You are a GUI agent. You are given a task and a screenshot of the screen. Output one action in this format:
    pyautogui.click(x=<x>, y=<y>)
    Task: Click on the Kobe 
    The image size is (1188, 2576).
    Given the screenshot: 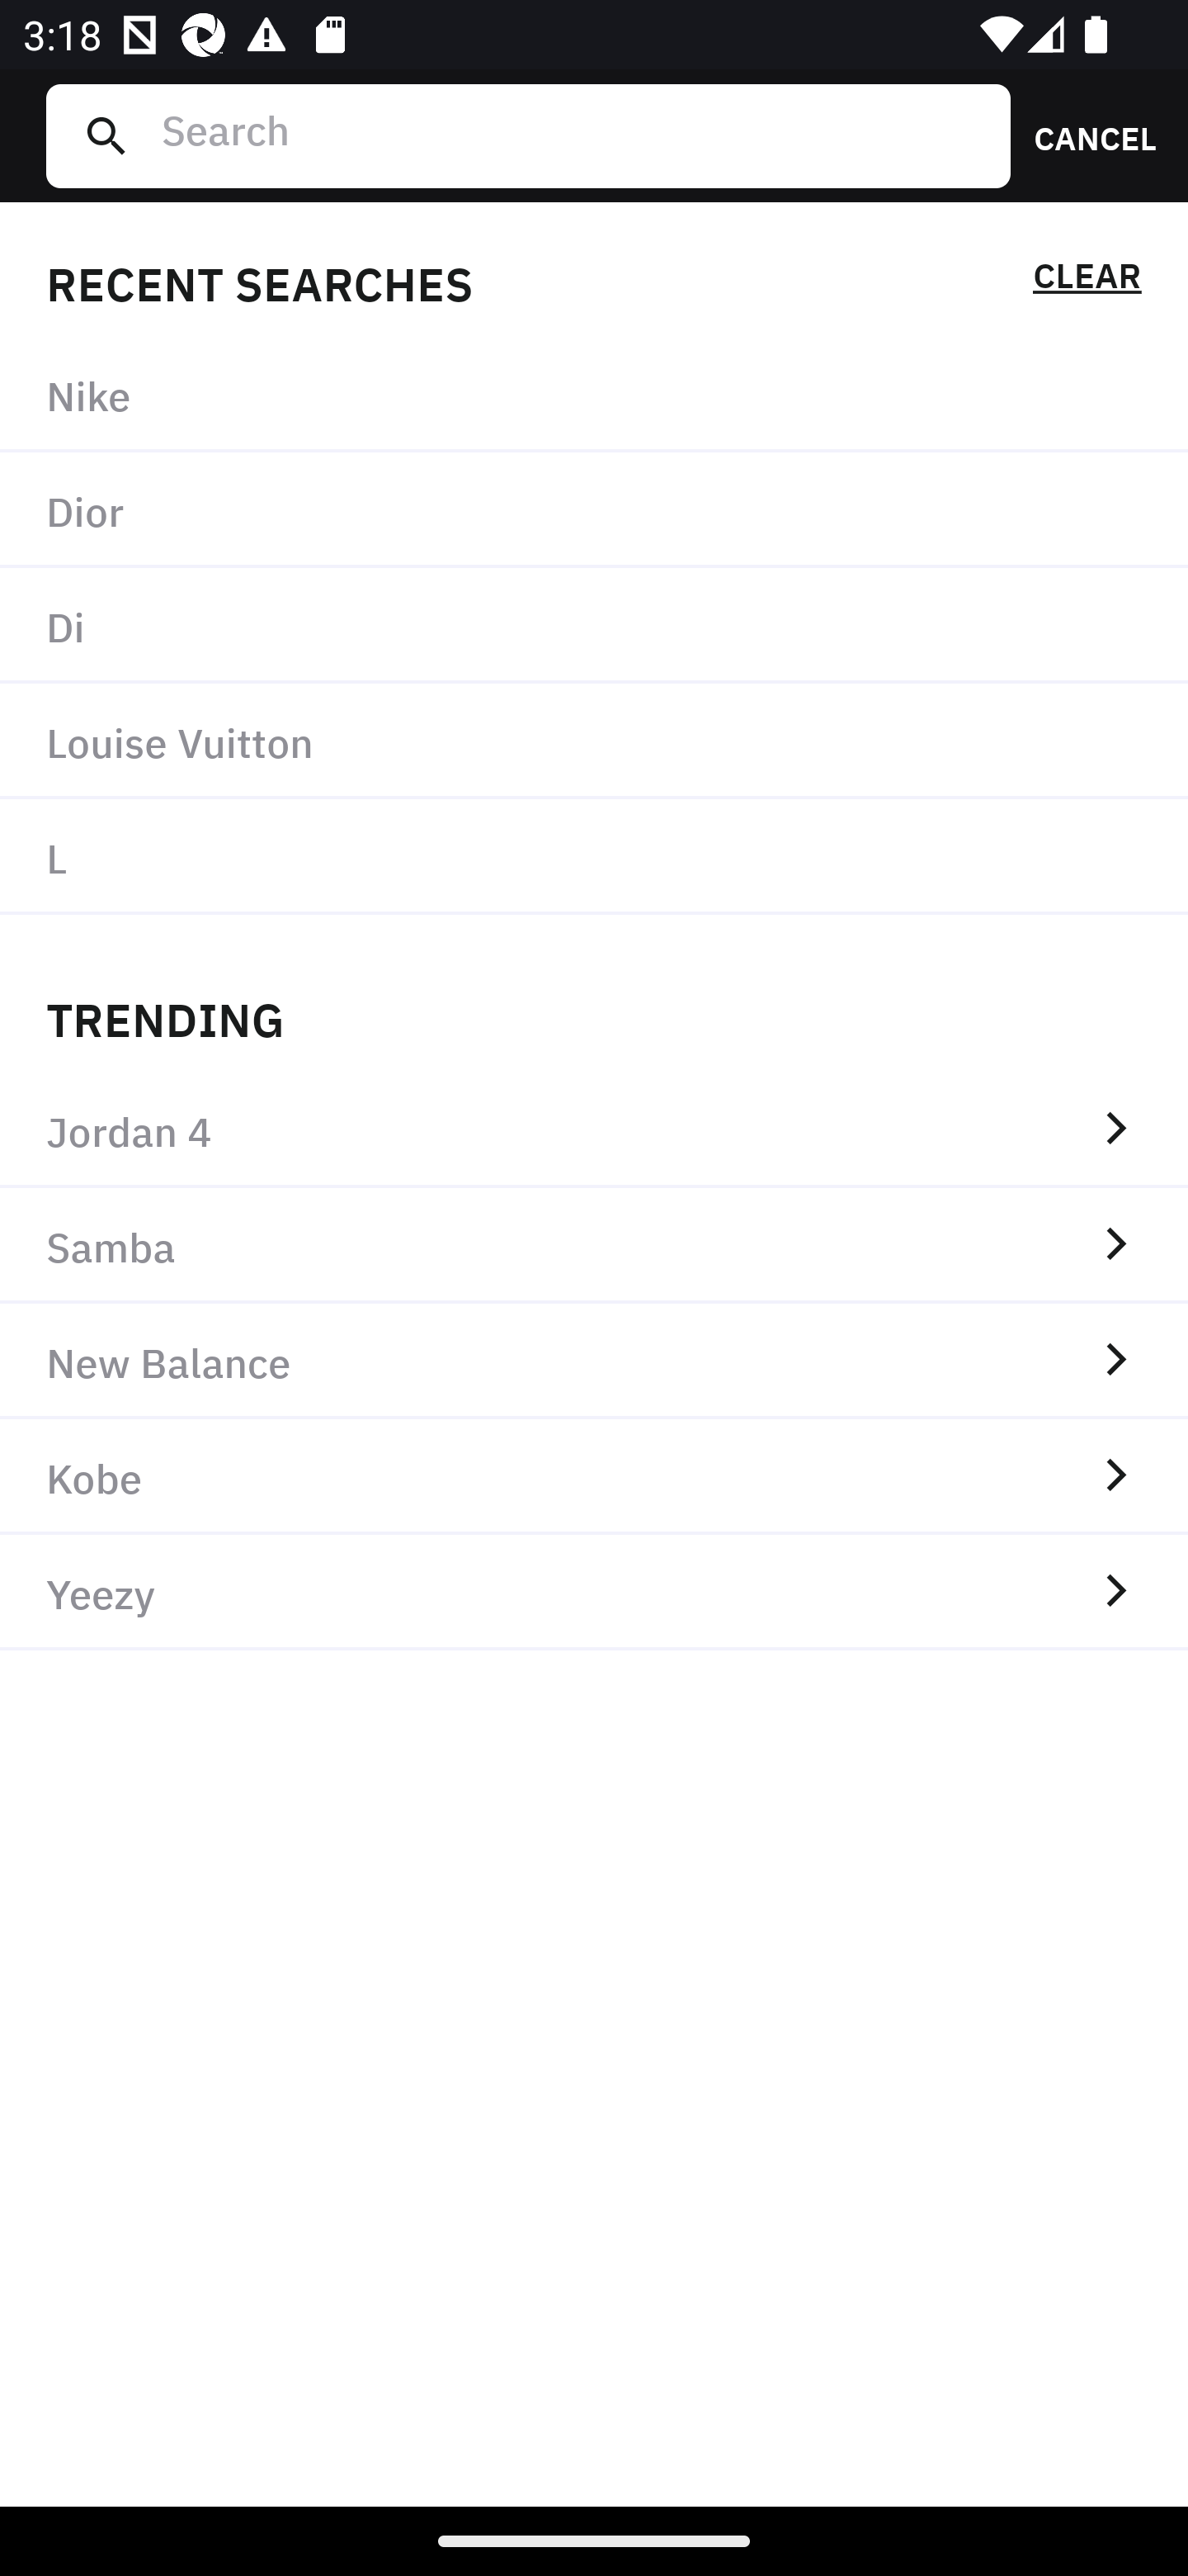 What is the action you would take?
    pyautogui.click(x=594, y=1477)
    